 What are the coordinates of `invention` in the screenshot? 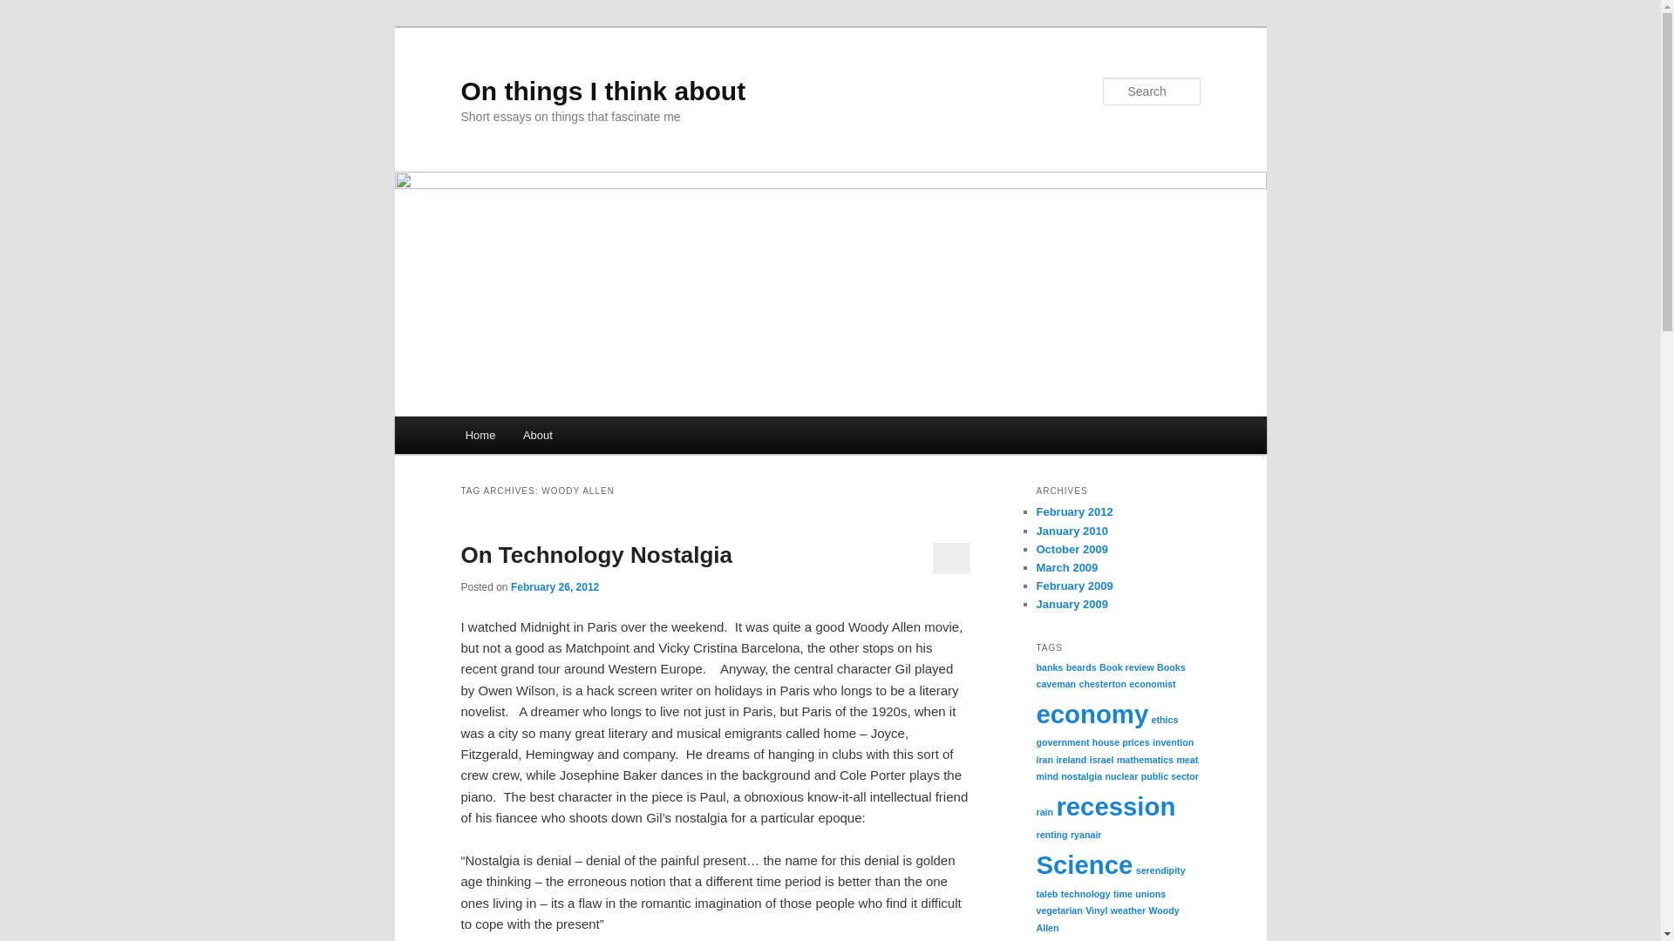 It's located at (1173, 741).